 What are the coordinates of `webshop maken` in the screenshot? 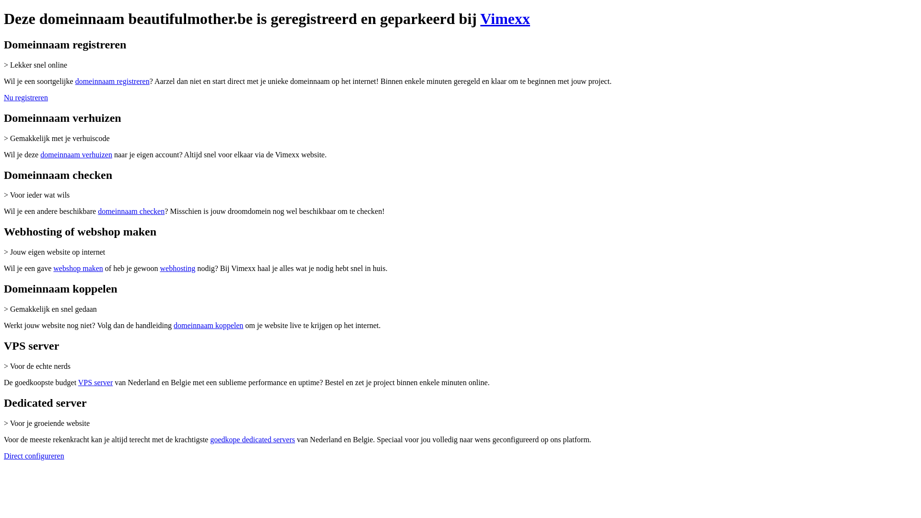 It's located at (78, 269).